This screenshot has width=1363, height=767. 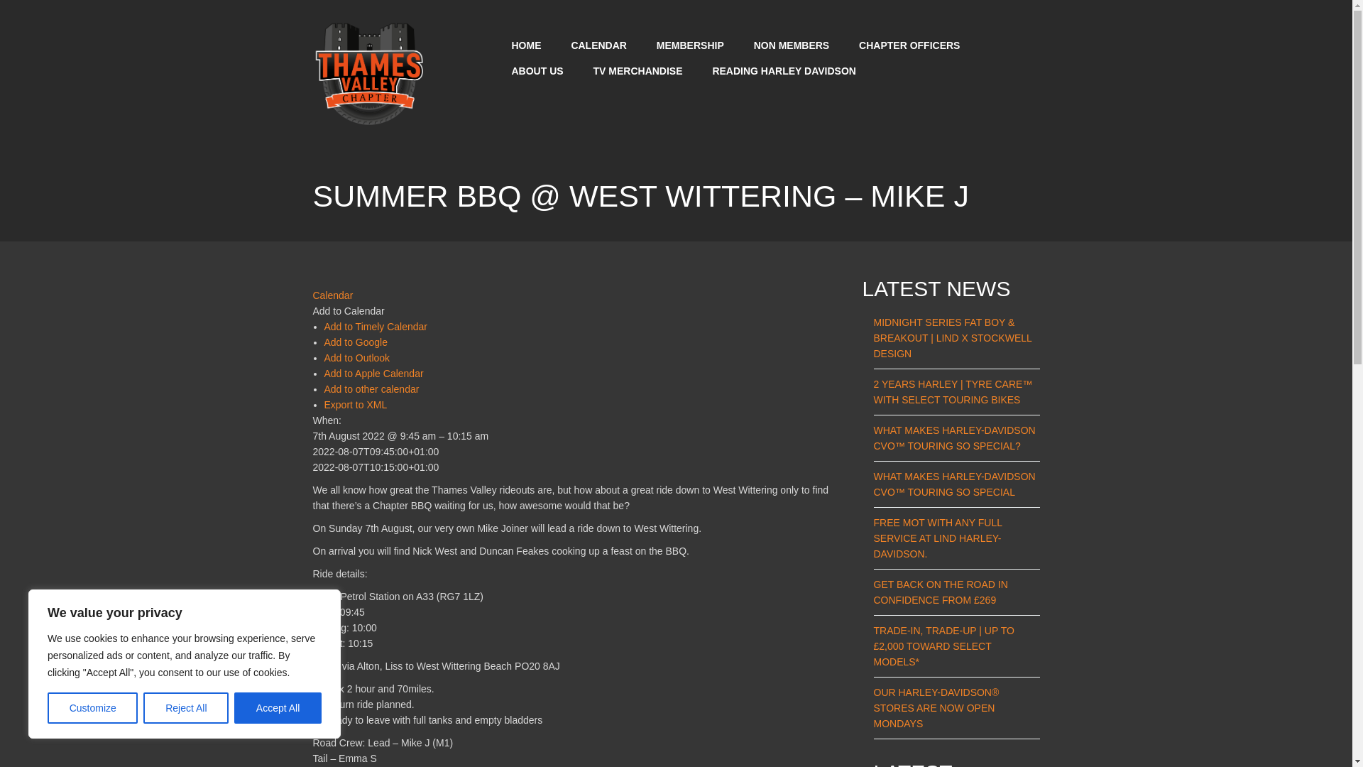 I want to click on HOME, so click(x=522, y=38).